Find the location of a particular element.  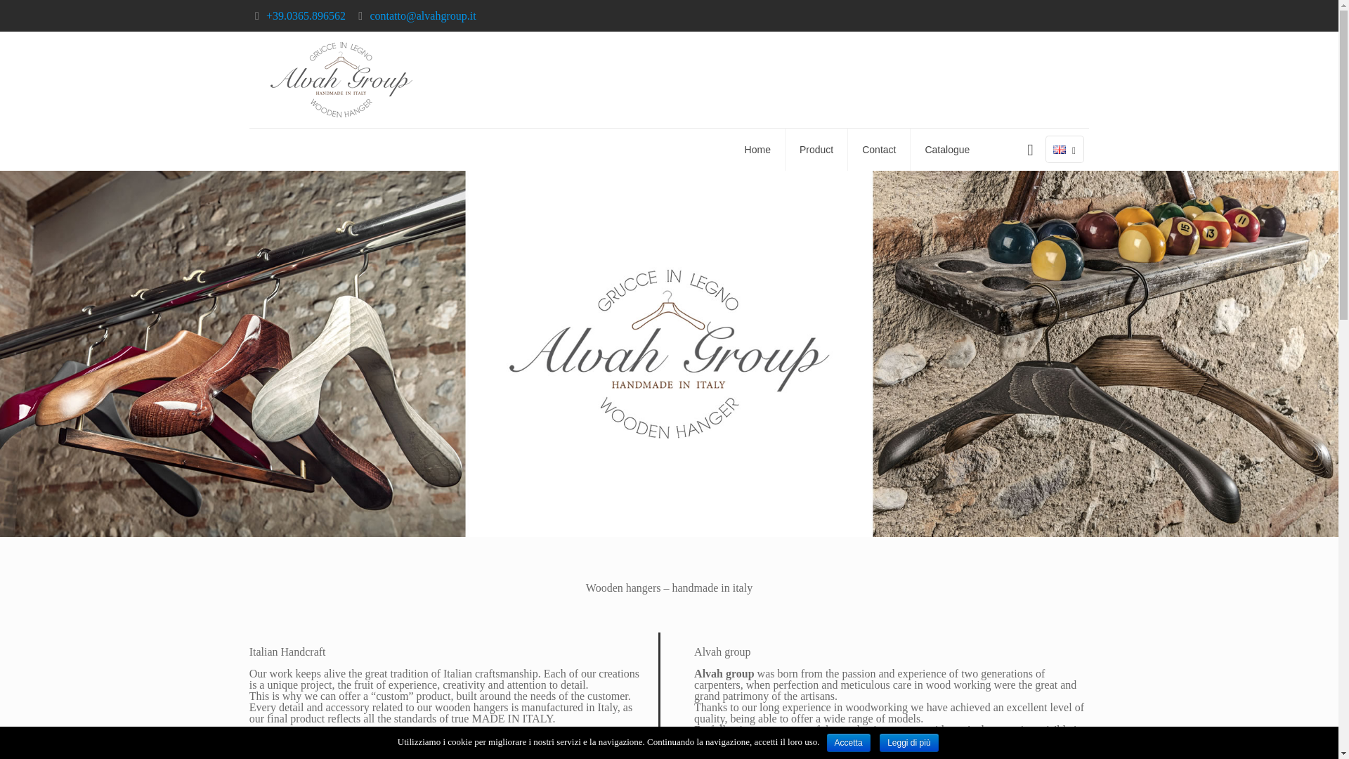

Home is located at coordinates (757, 149).